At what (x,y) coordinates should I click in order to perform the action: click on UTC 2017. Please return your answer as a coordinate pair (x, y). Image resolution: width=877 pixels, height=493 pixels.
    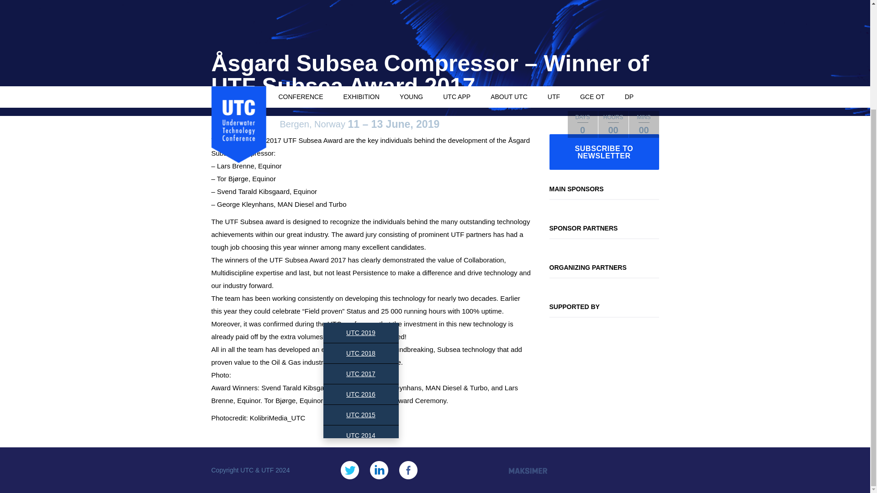
    Looking at the image, I should click on (361, 374).